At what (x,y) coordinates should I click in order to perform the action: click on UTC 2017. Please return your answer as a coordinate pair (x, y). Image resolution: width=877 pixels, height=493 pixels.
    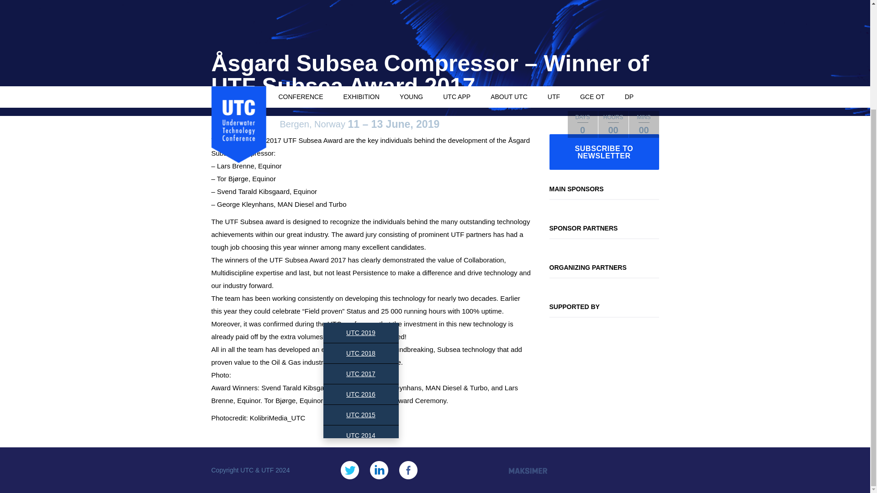
    Looking at the image, I should click on (361, 374).